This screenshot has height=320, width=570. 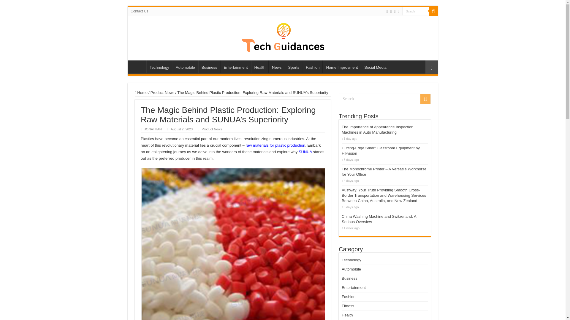 I want to click on Home Improvment, so click(x=341, y=67).